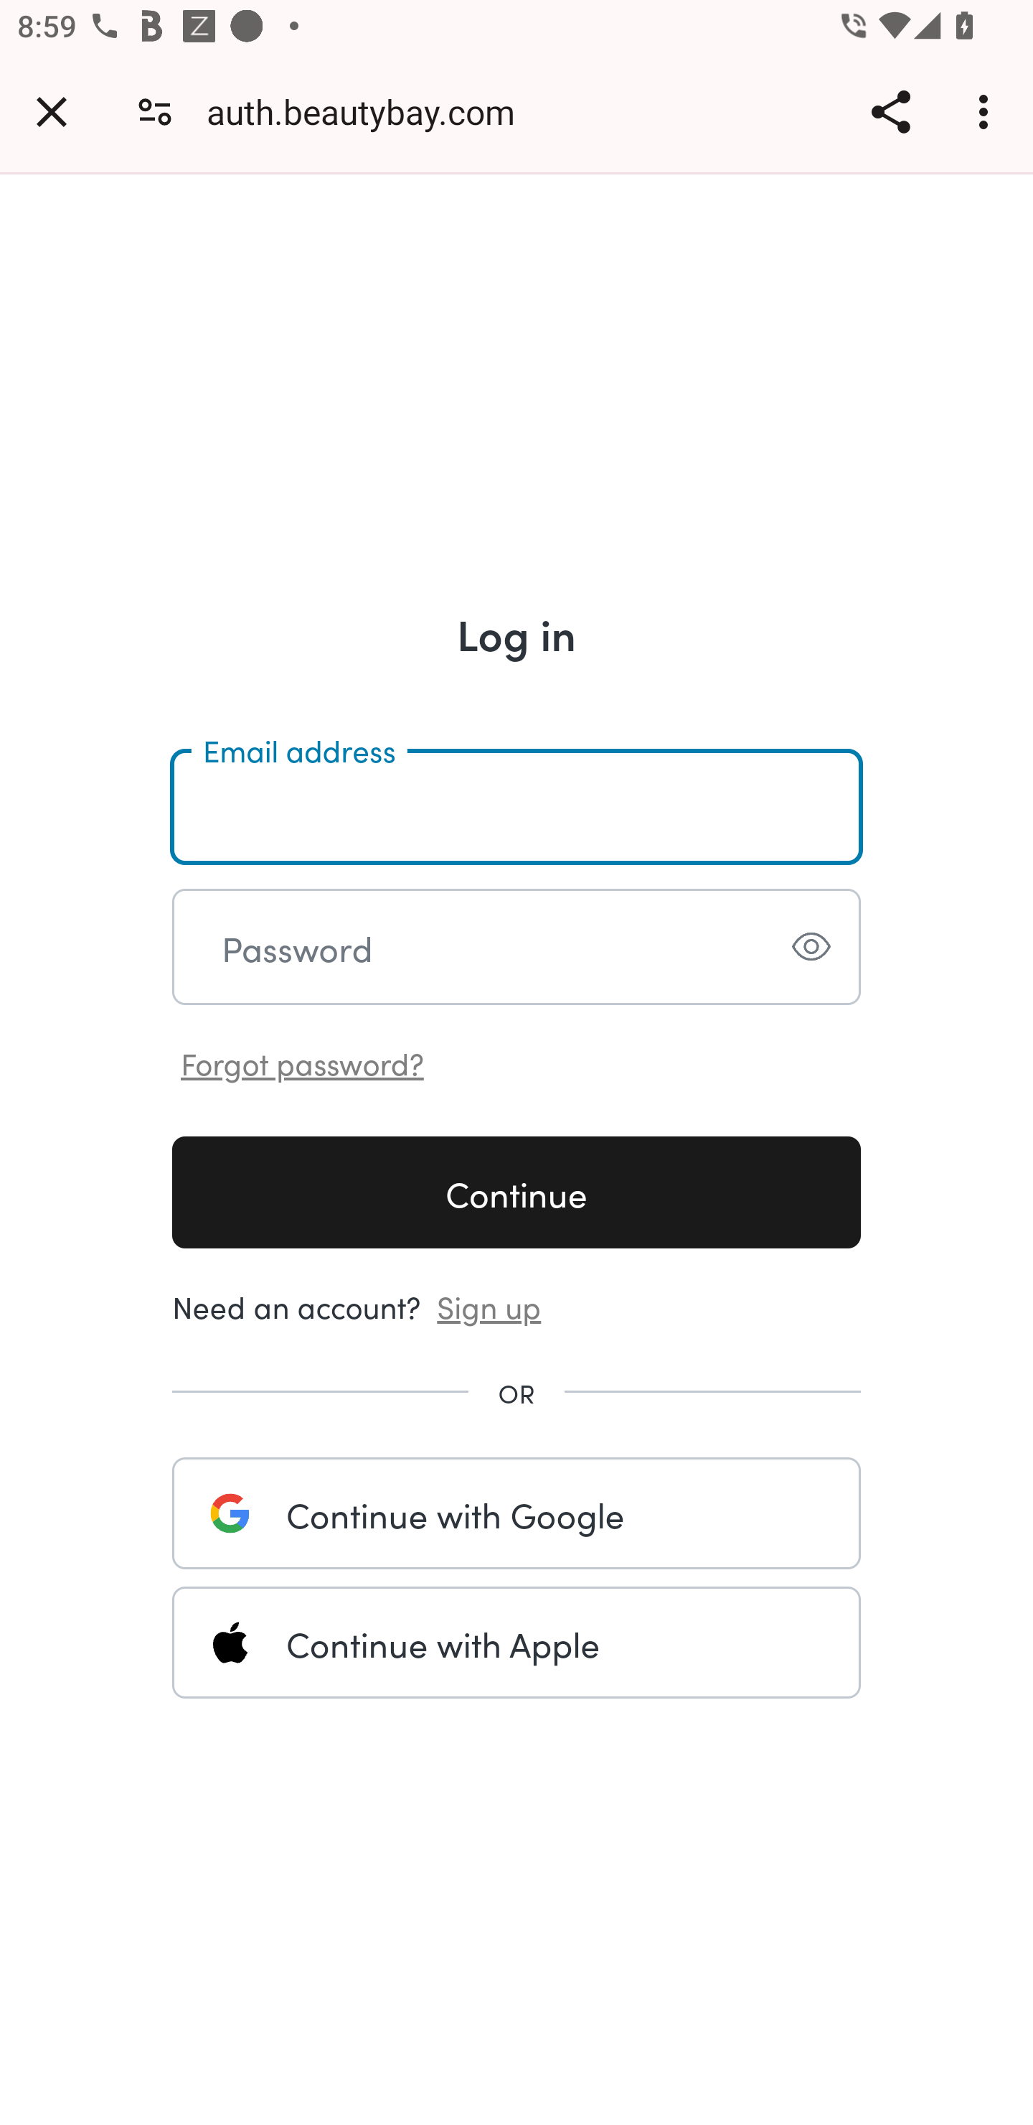  I want to click on Forgot password?, so click(303, 1061).